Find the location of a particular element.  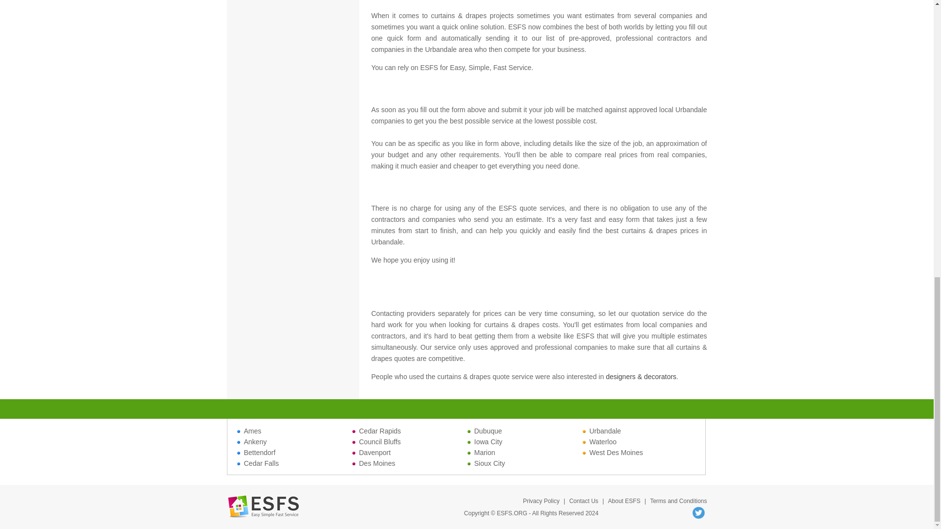

Dubuque is located at coordinates (485, 431).